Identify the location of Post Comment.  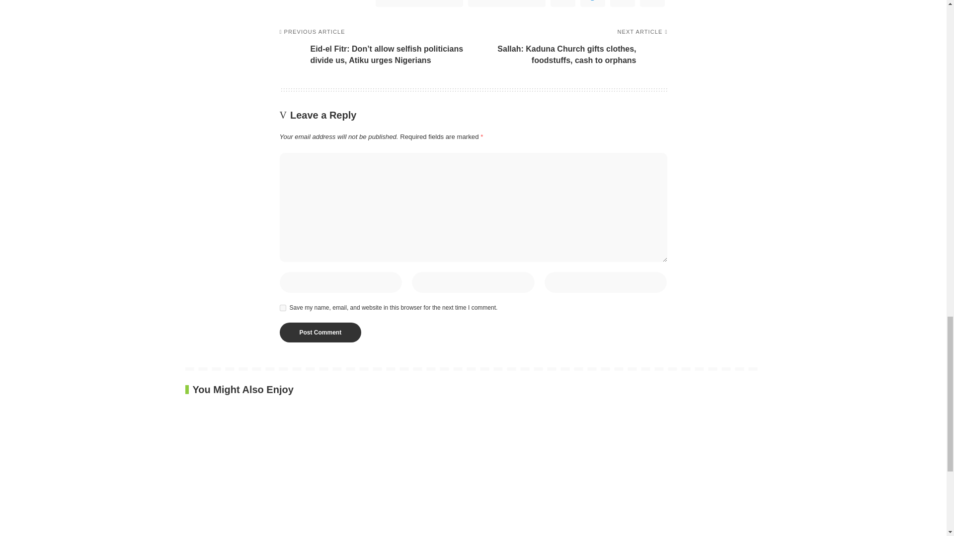
(320, 333).